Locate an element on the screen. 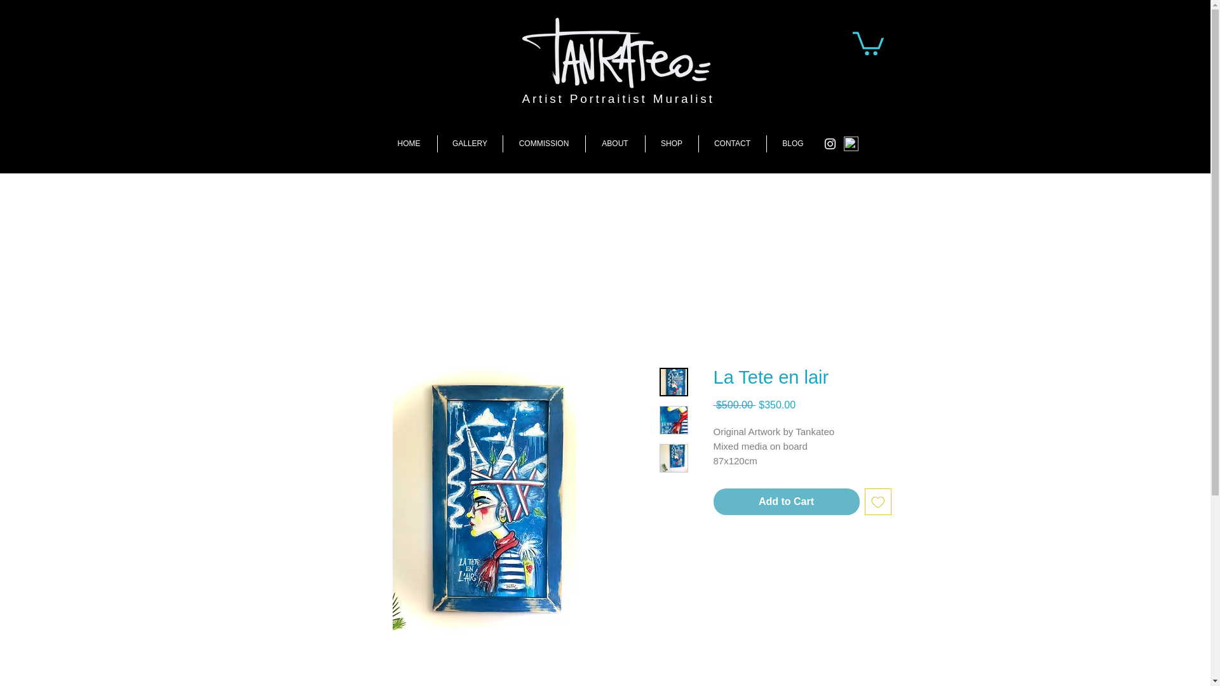  GALLERY is located at coordinates (469, 144).